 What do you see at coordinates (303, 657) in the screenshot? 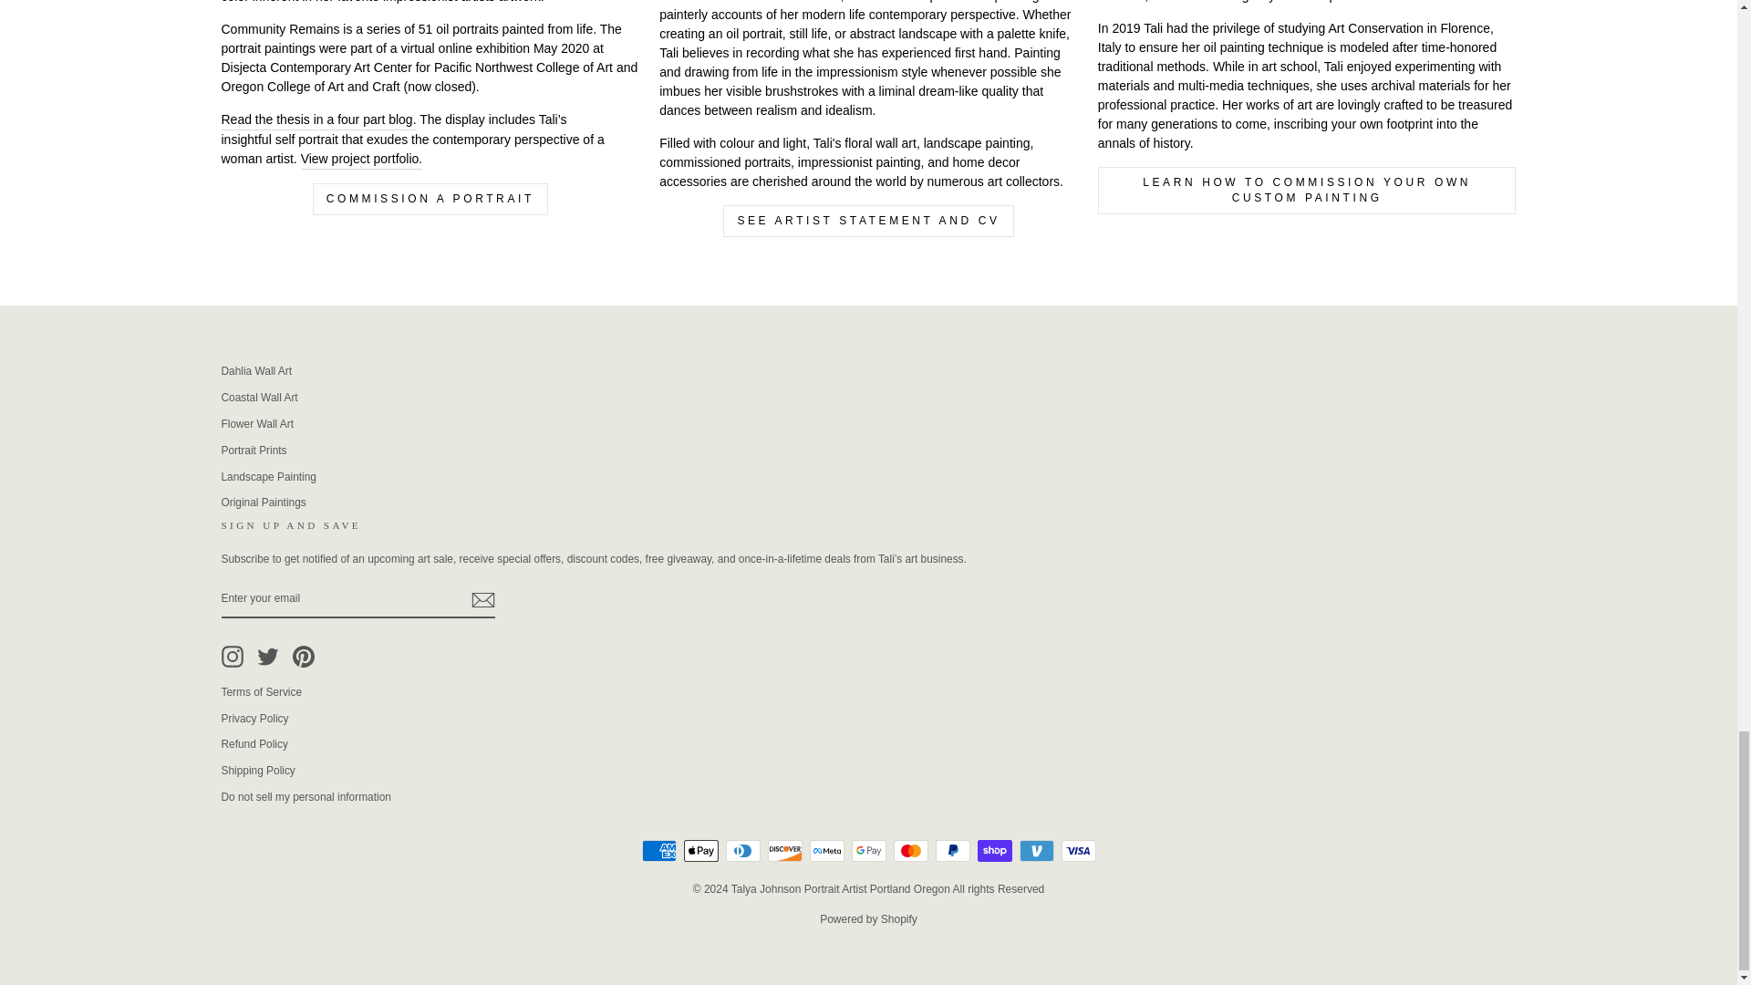
I see `Talya Johnson on Pinterest` at bounding box center [303, 657].